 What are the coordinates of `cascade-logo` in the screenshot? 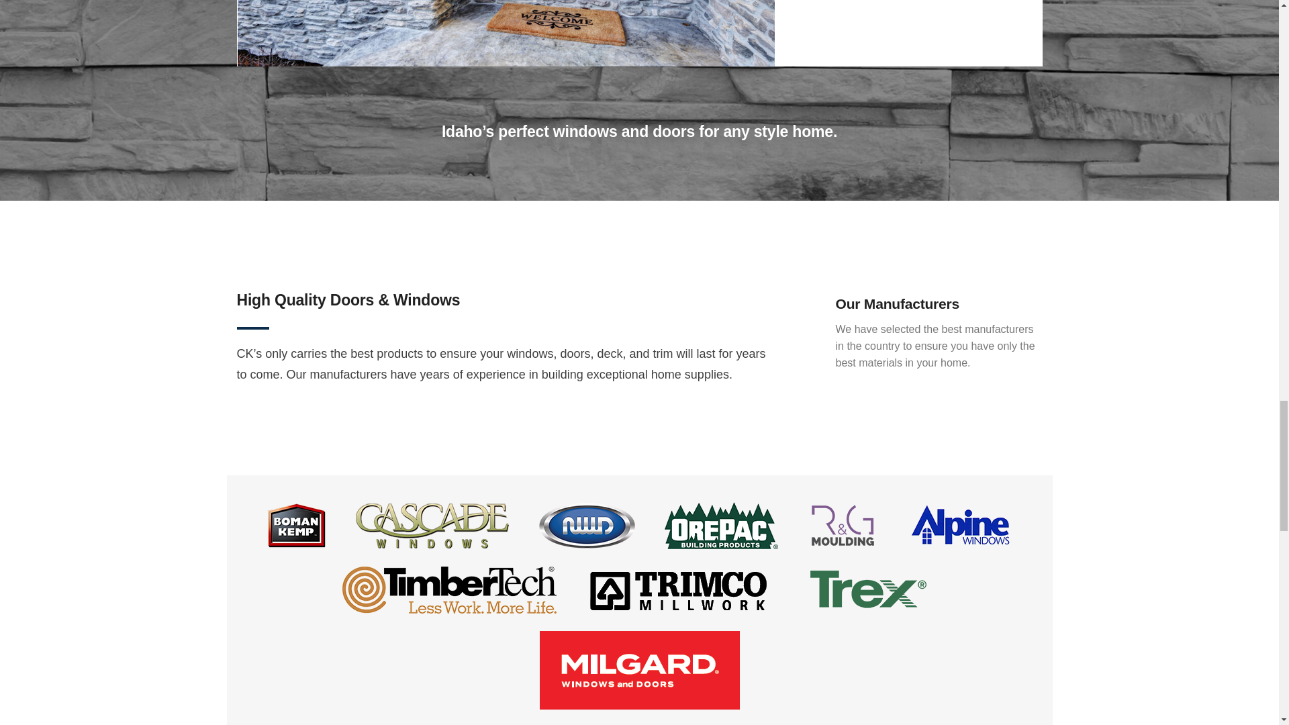 It's located at (432, 525).